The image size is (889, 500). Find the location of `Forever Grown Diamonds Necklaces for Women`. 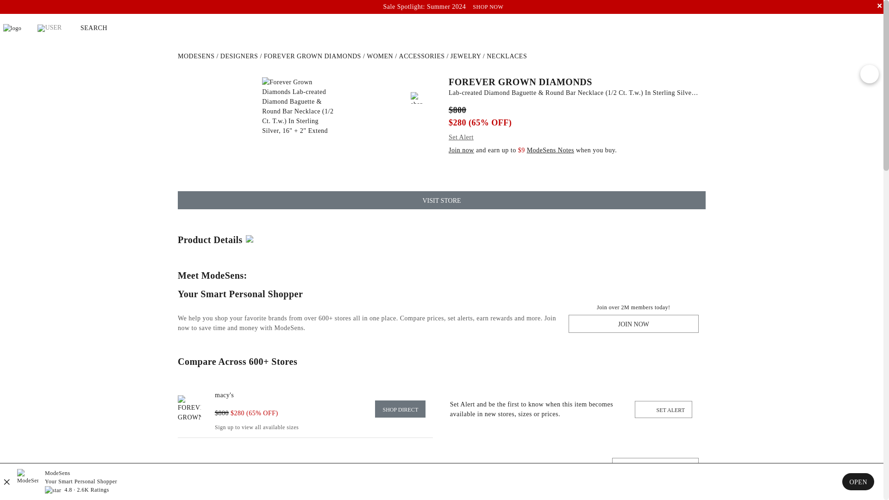

Forever Grown Diamonds Necklaces for Women is located at coordinates (507, 56).